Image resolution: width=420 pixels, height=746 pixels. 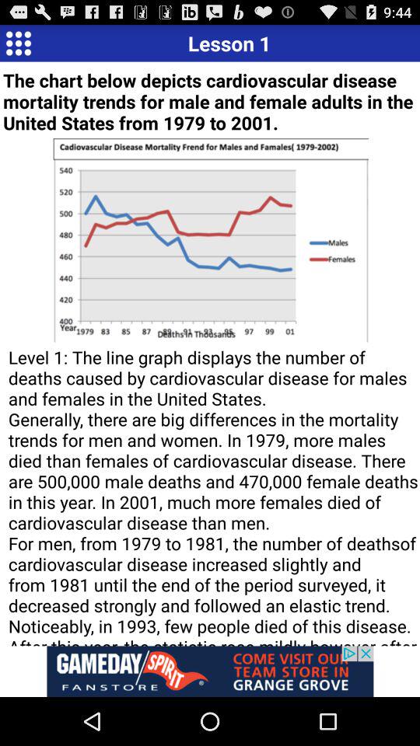 What do you see at coordinates (19, 43) in the screenshot?
I see `english listening and speaking` at bounding box center [19, 43].